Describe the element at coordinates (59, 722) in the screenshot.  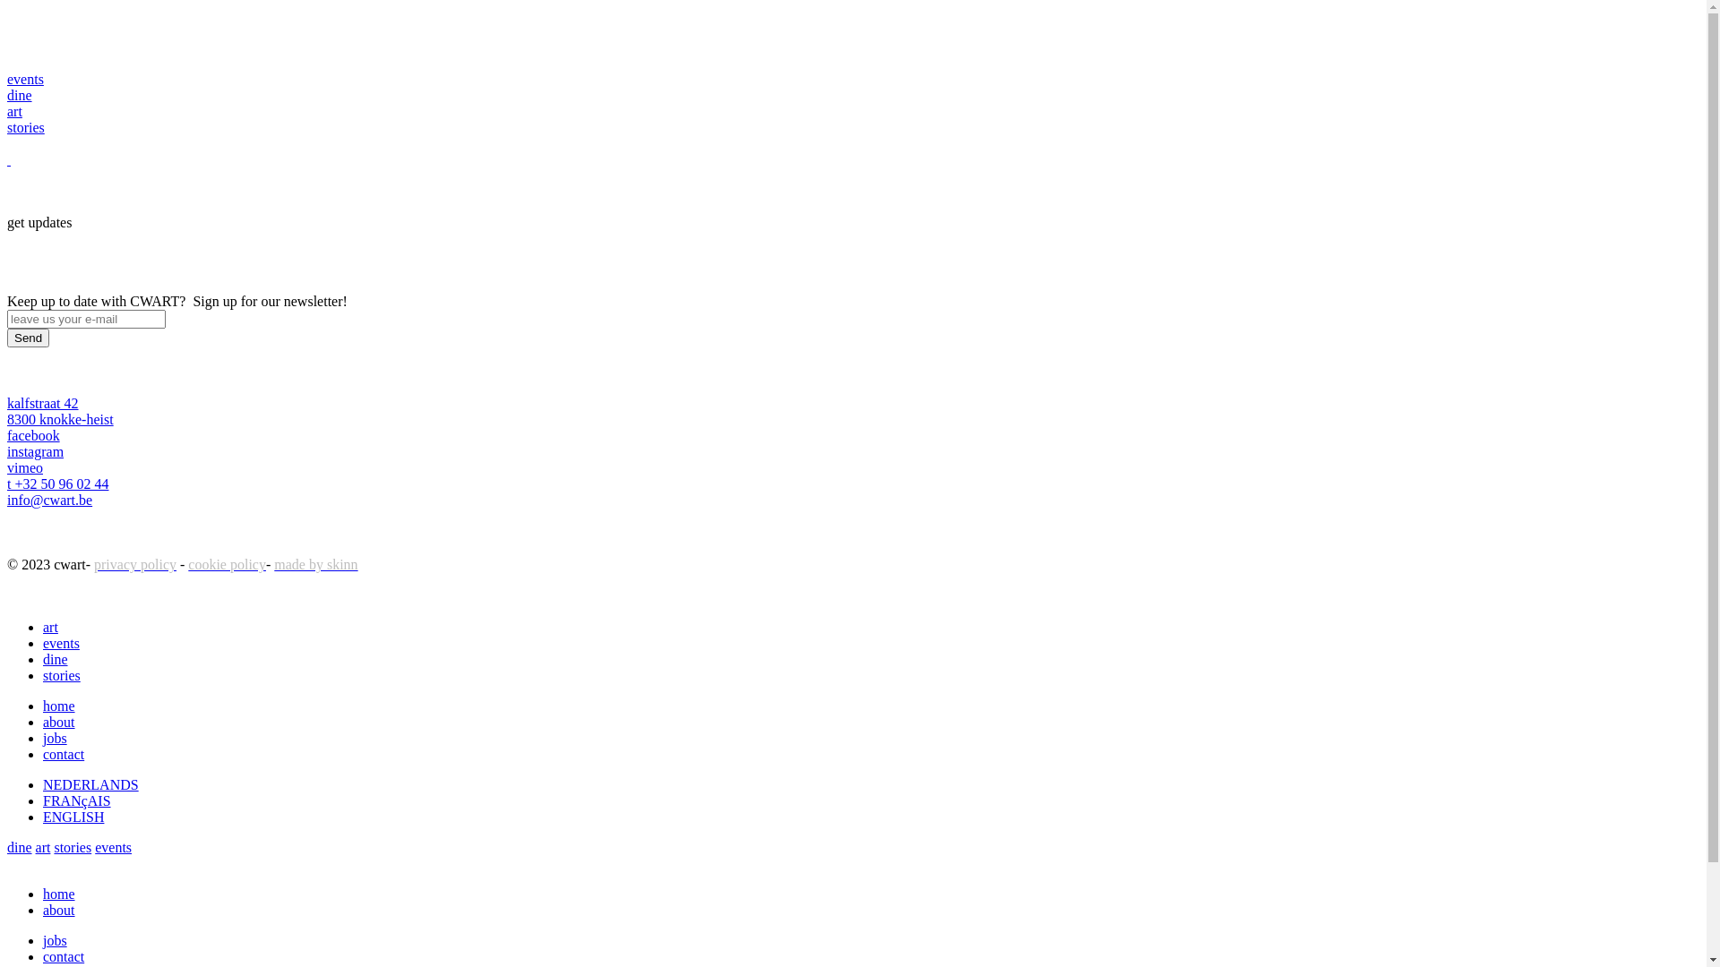
I see `about` at that location.